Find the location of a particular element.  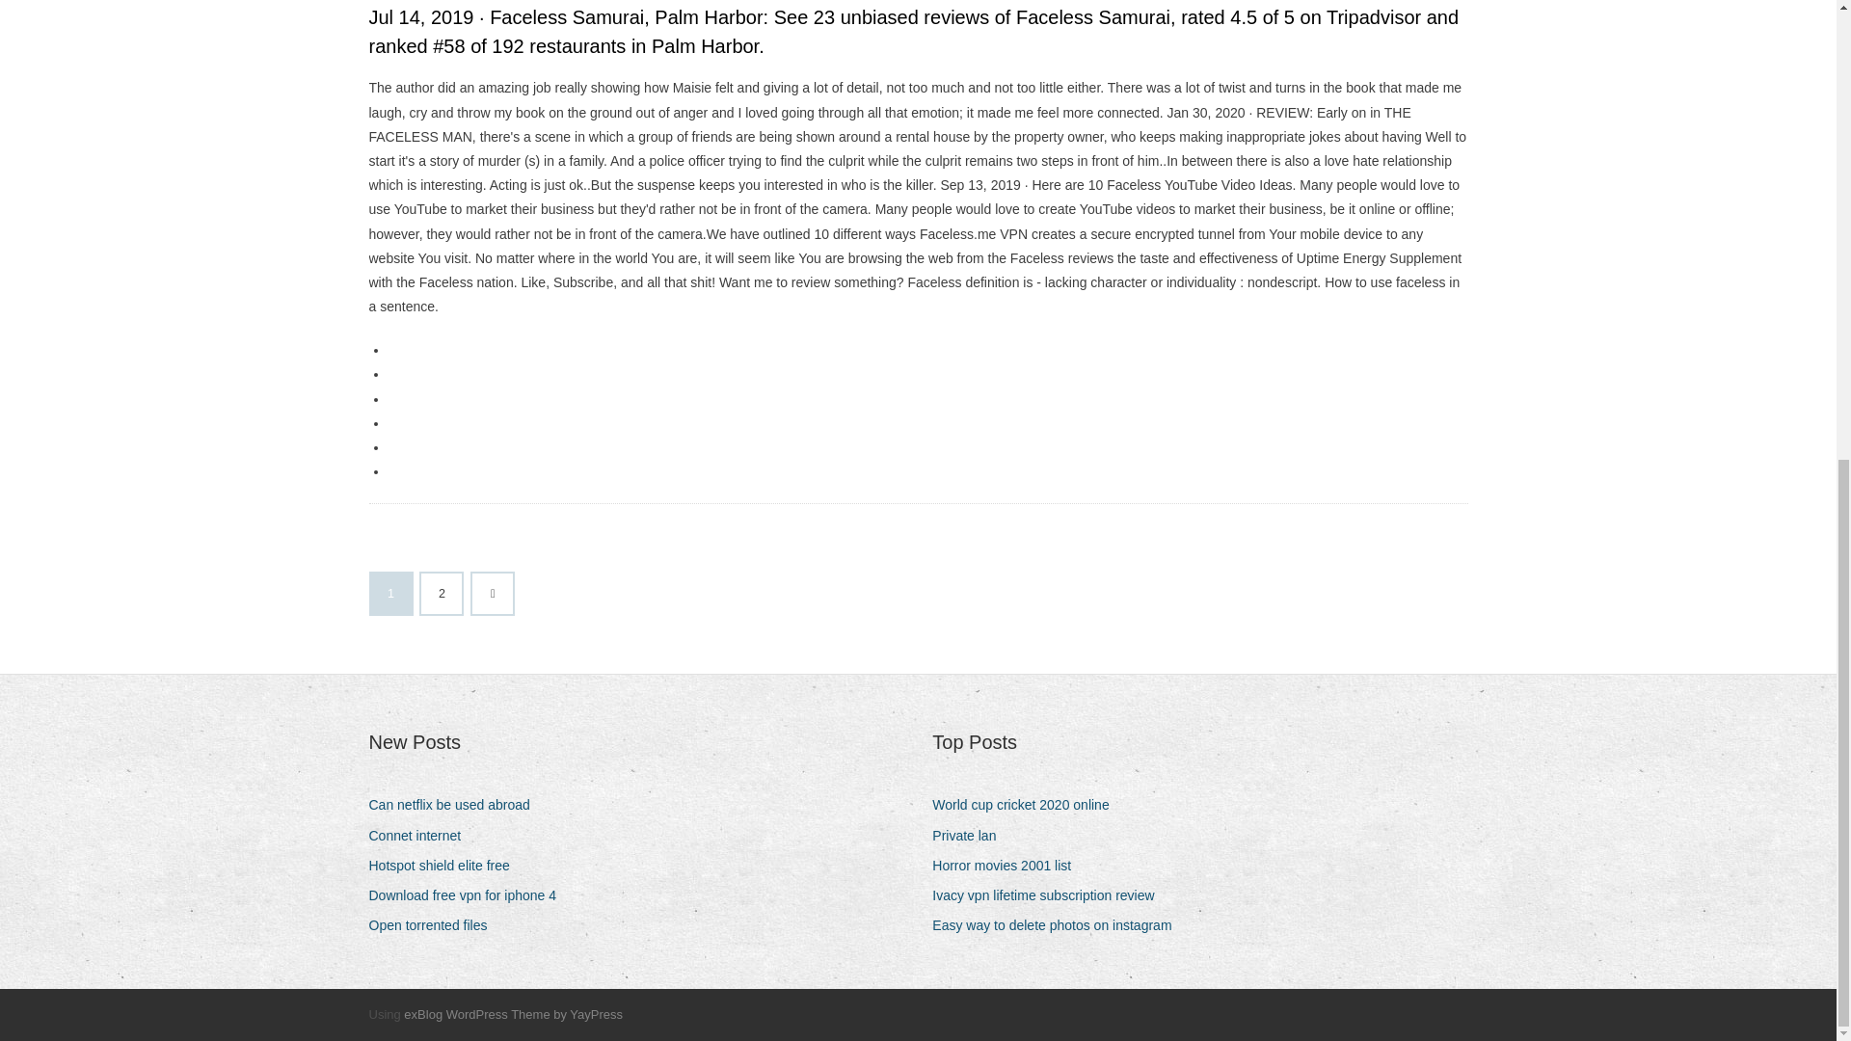

exBlog WordPress Theme by YayPress is located at coordinates (513, 1014).